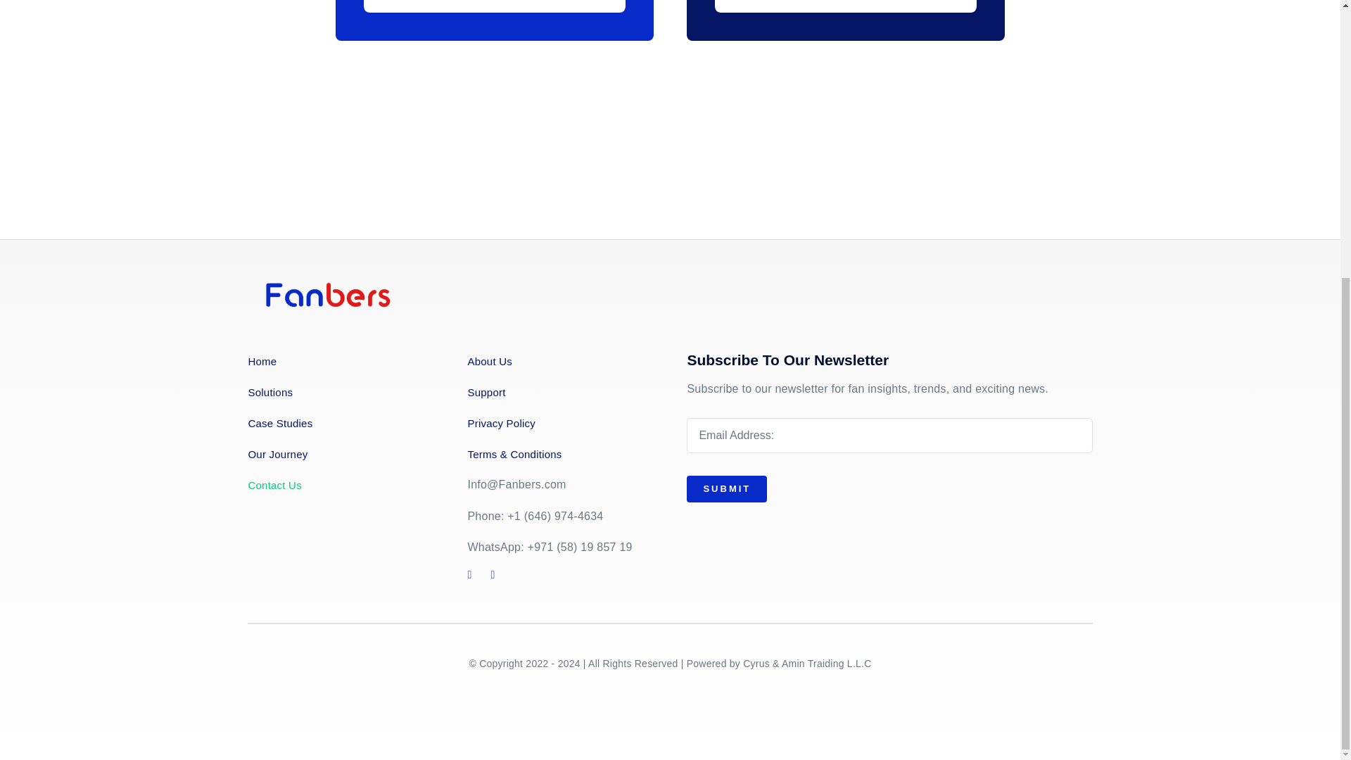 The height and width of the screenshot is (760, 1351). Describe the element at coordinates (560, 362) in the screenshot. I see `About Us` at that location.